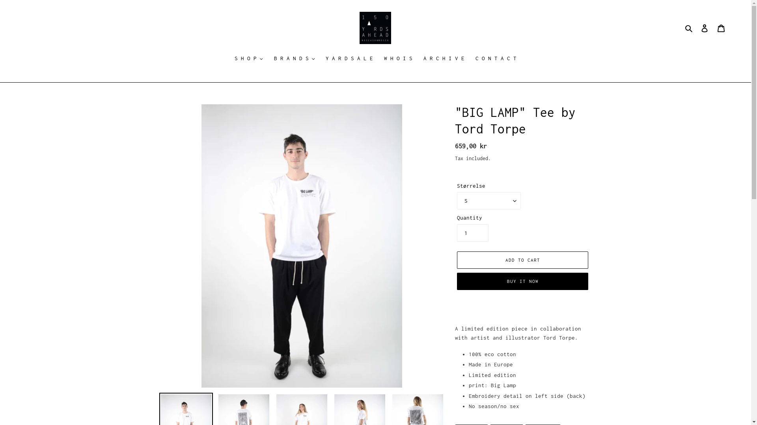  What do you see at coordinates (523, 260) in the screenshot?
I see `ADD TO CART` at bounding box center [523, 260].